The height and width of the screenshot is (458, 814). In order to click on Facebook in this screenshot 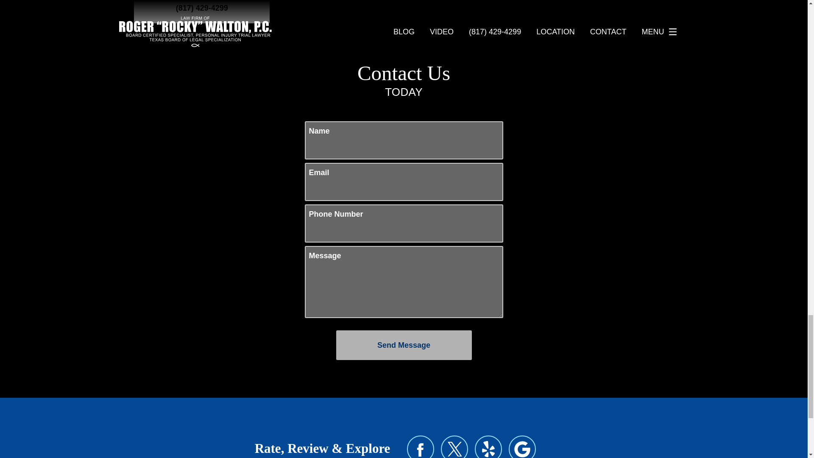, I will do `click(421, 447)`.